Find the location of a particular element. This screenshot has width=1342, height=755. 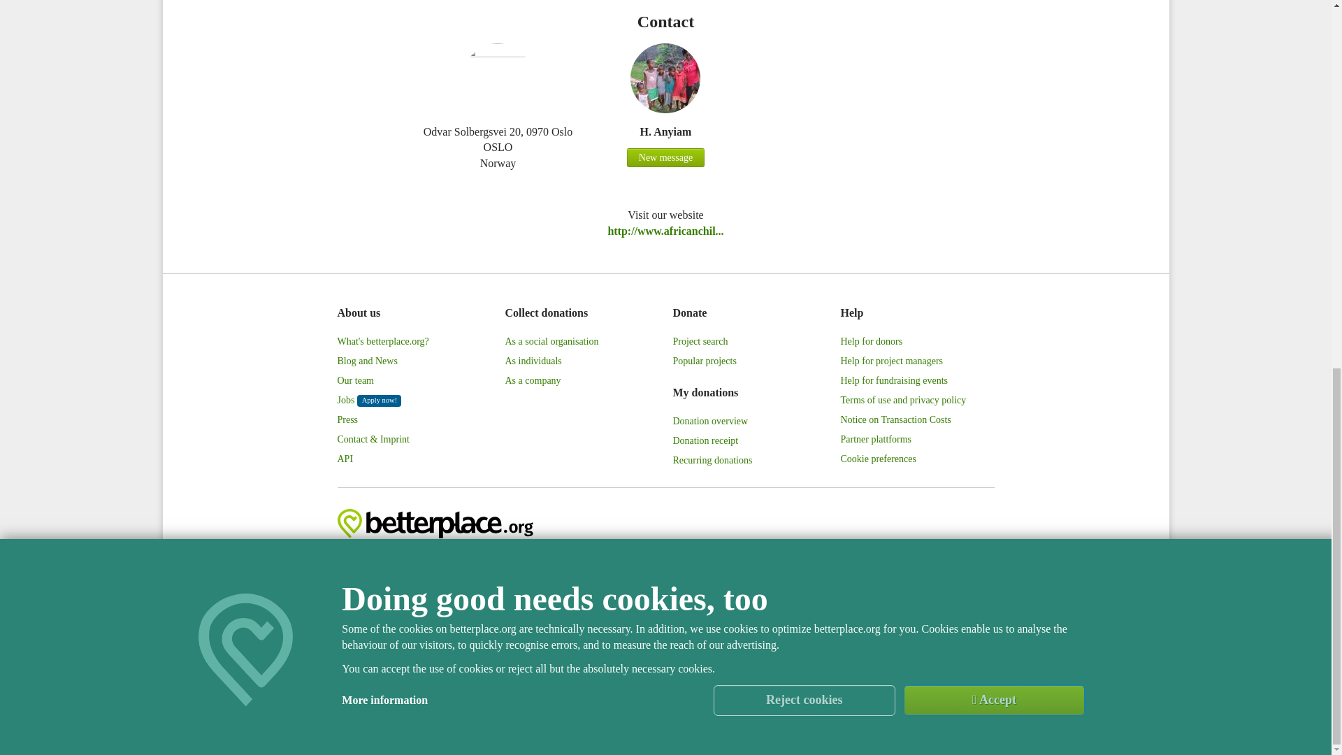

Our team is located at coordinates (354, 381).